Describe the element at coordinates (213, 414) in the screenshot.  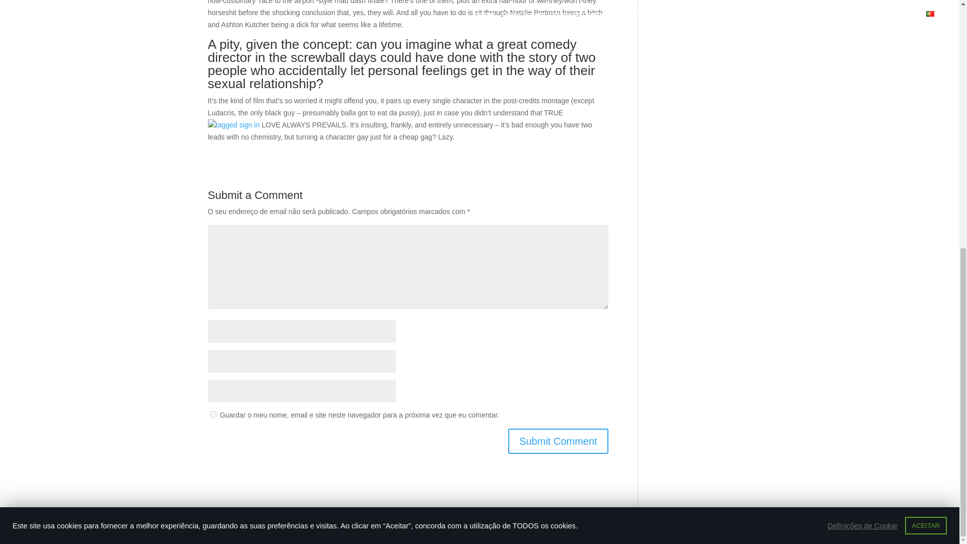
I see `yes` at that location.